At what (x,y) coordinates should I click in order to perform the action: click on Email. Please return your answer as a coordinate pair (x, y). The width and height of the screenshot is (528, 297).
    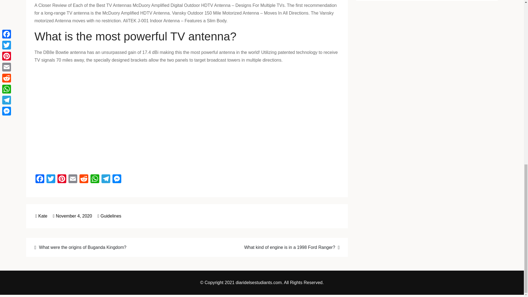
    Looking at the image, I should click on (73, 179).